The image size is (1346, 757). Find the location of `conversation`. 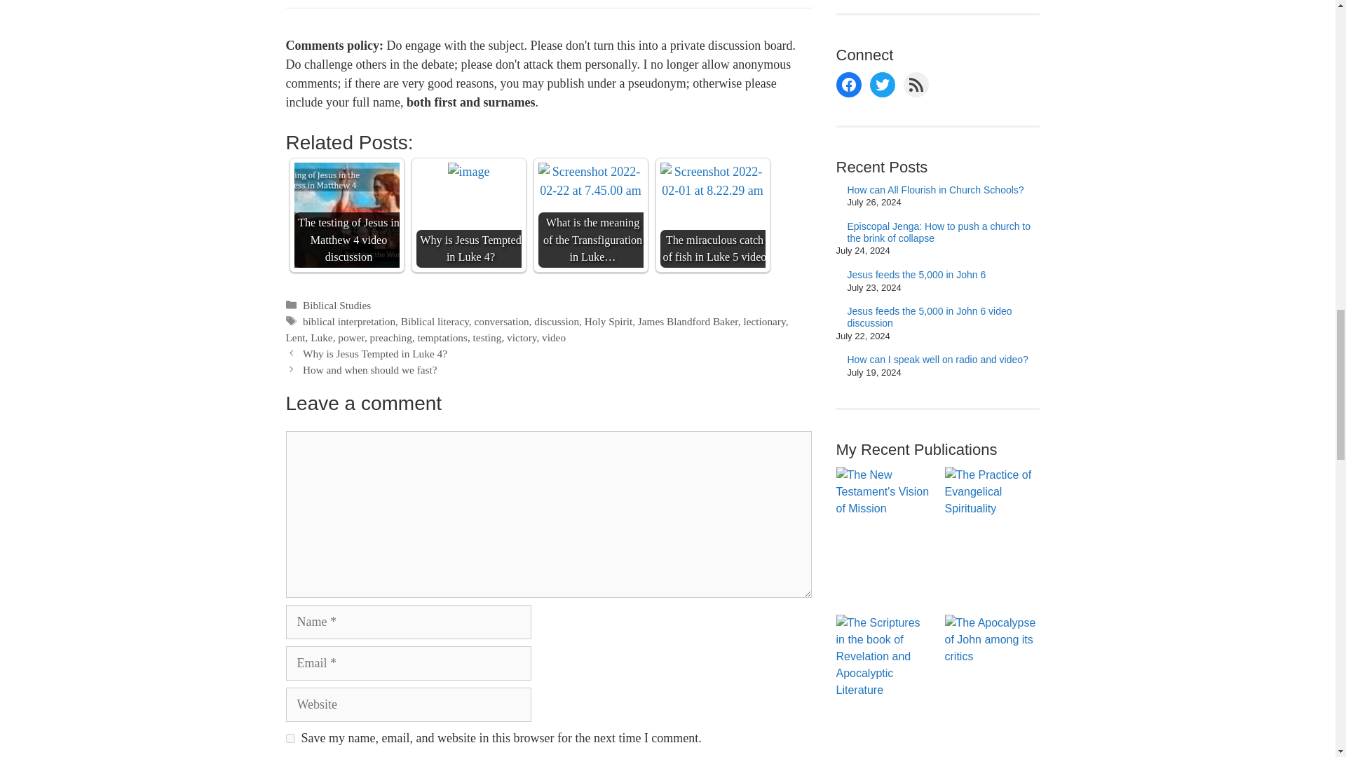

conversation is located at coordinates (502, 321).